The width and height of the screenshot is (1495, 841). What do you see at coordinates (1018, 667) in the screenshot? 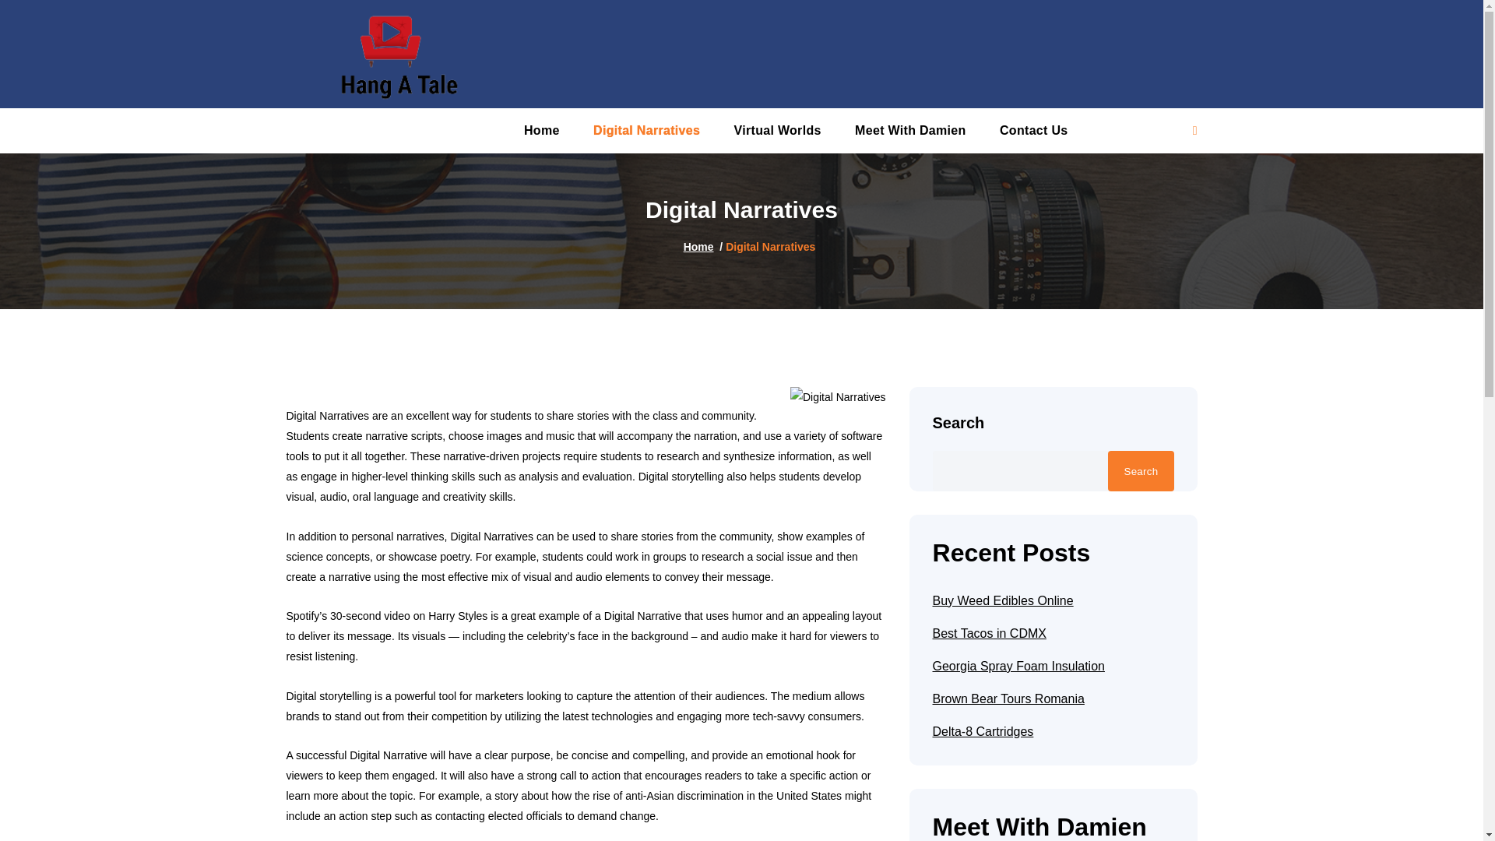
I see `Georgia Spray Foam Insulation` at bounding box center [1018, 667].